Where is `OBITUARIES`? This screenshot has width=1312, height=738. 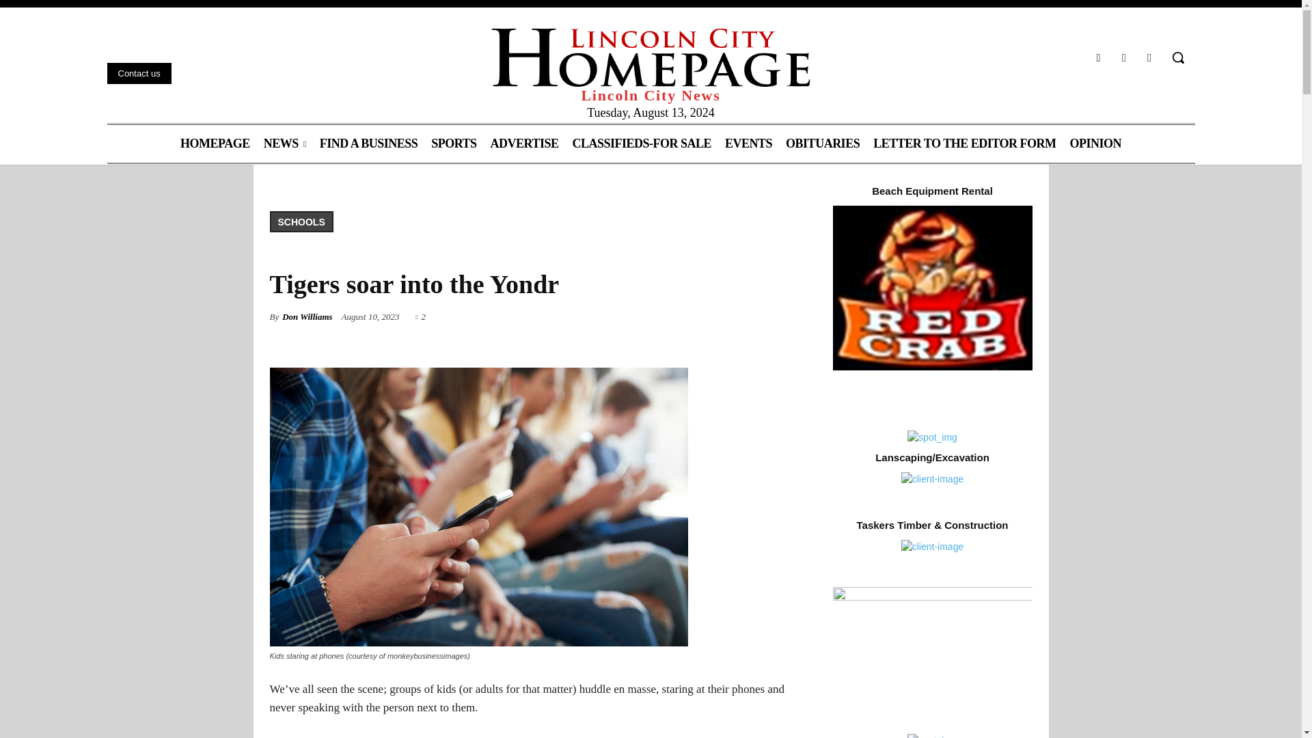 OBITUARIES is located at coordinates (823, 143).